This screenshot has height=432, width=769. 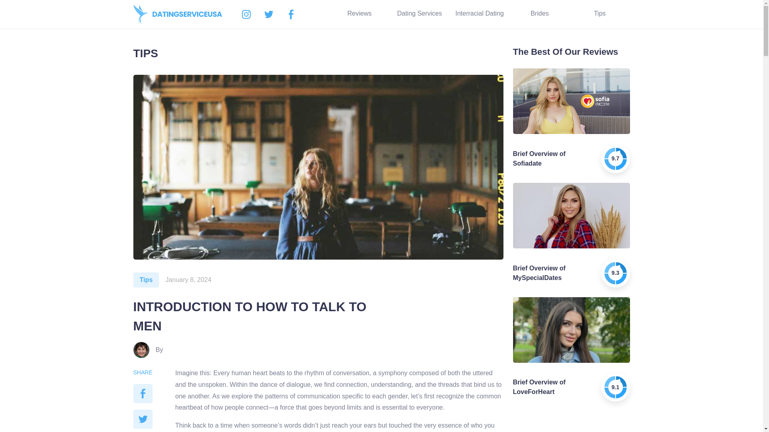 I want to click on Dating Services, so click(x=419, y=14).